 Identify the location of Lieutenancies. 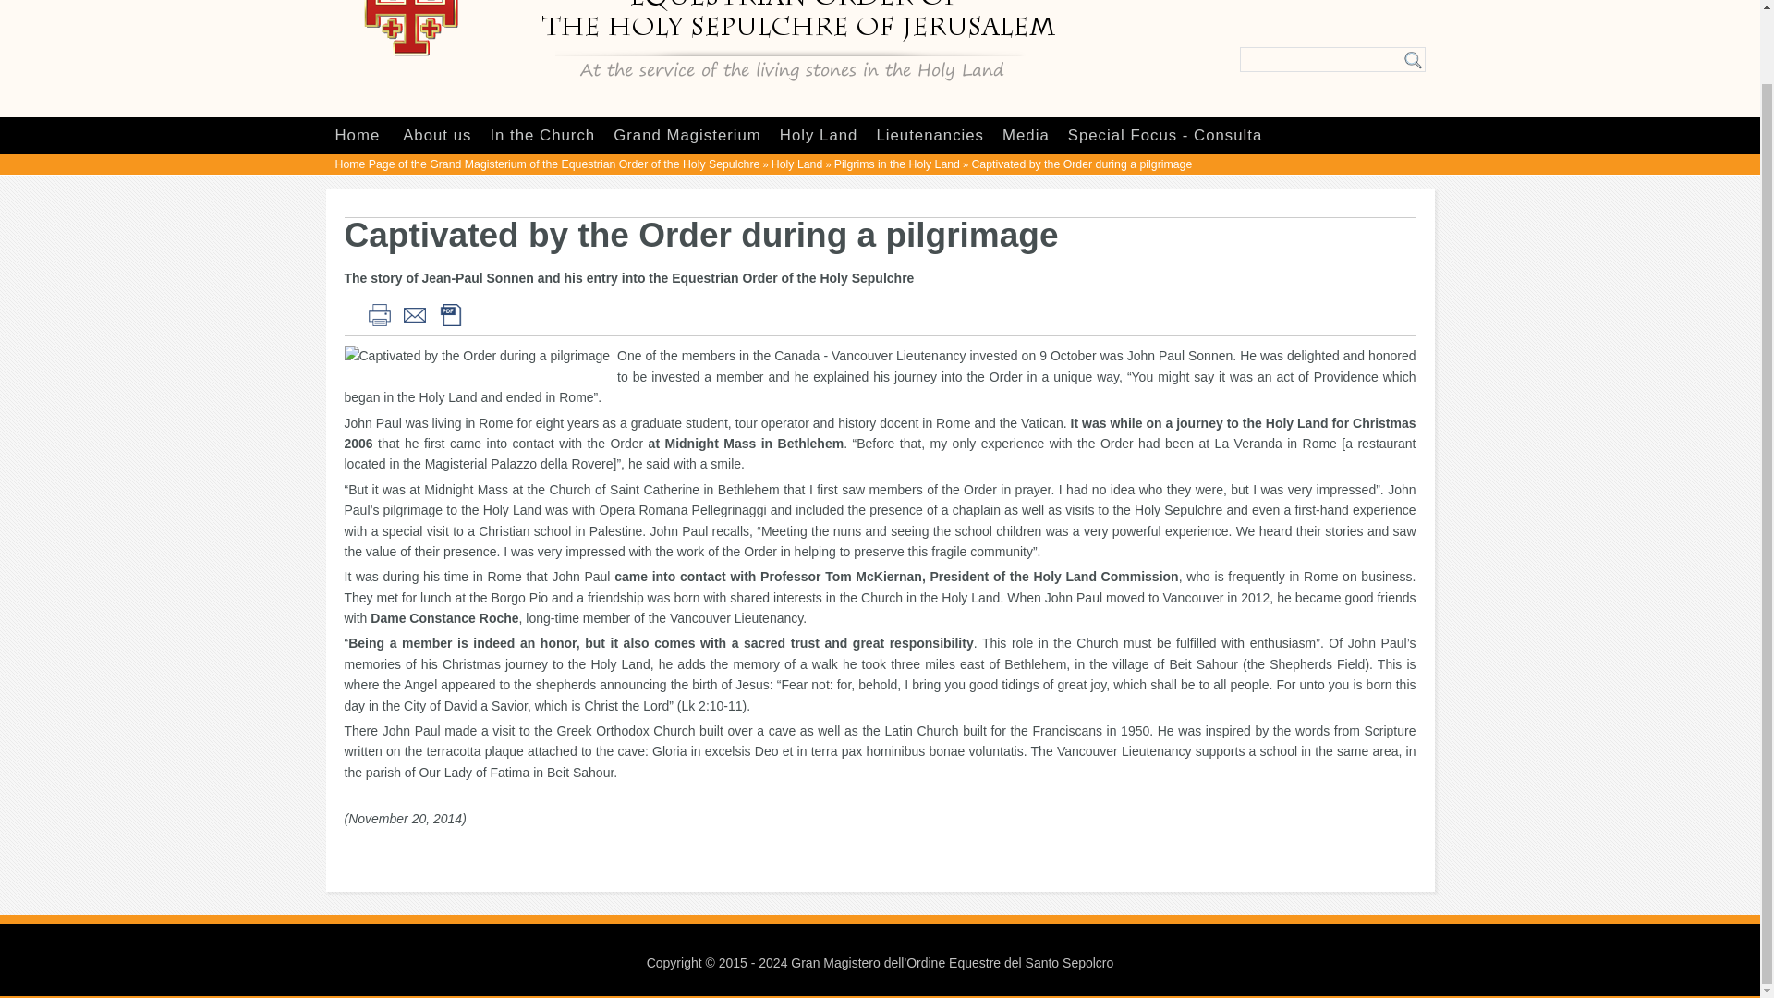
(930, 135).